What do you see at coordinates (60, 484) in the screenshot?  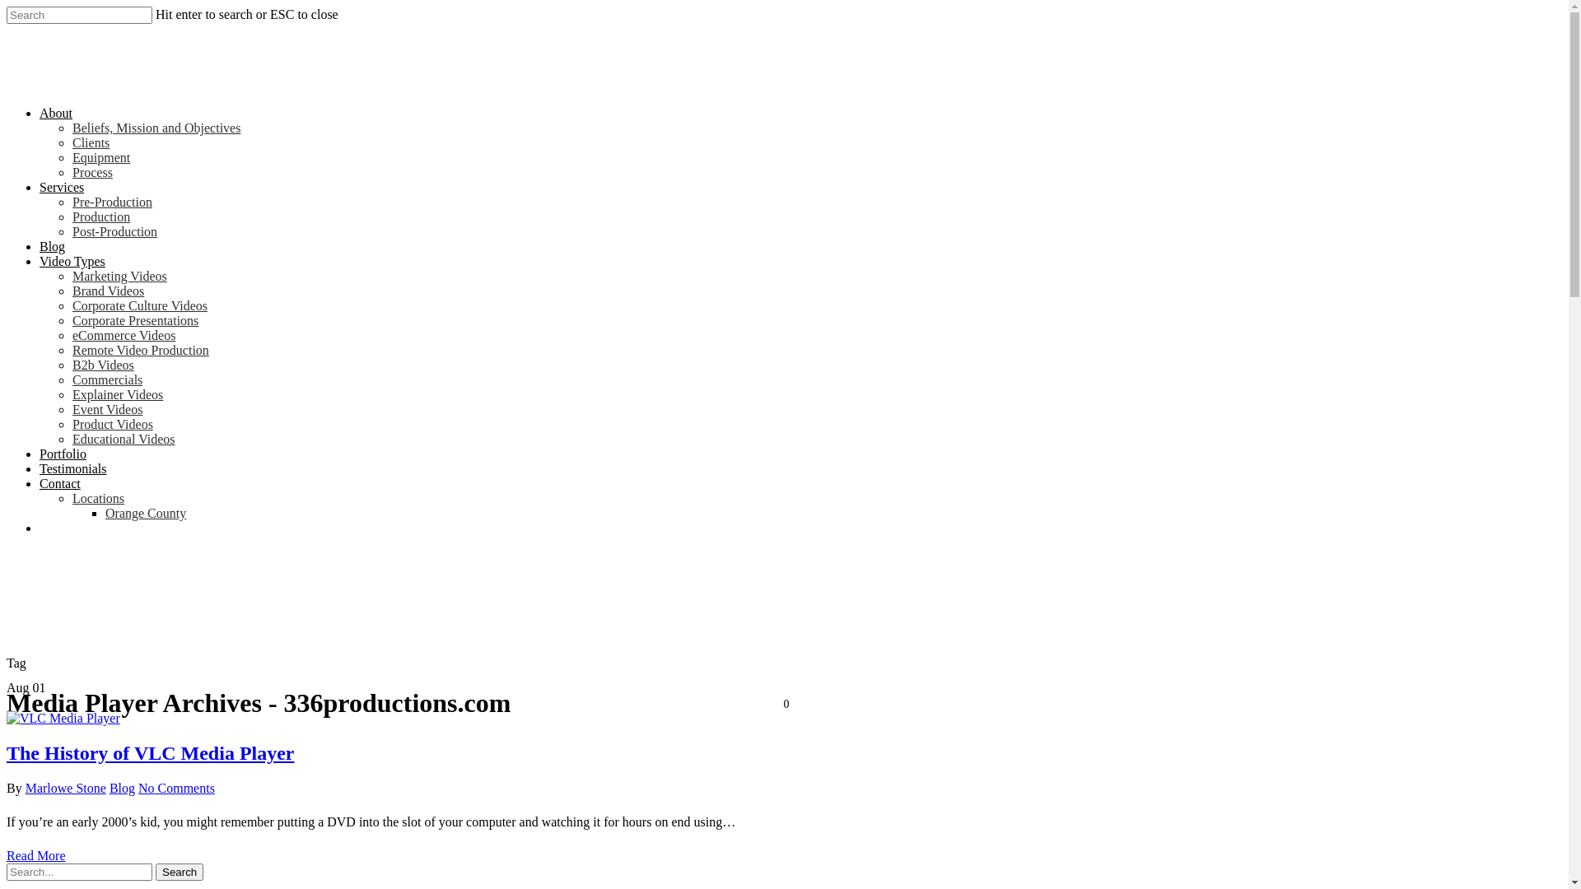 I see `Contact` at bounding box center [60, 484].